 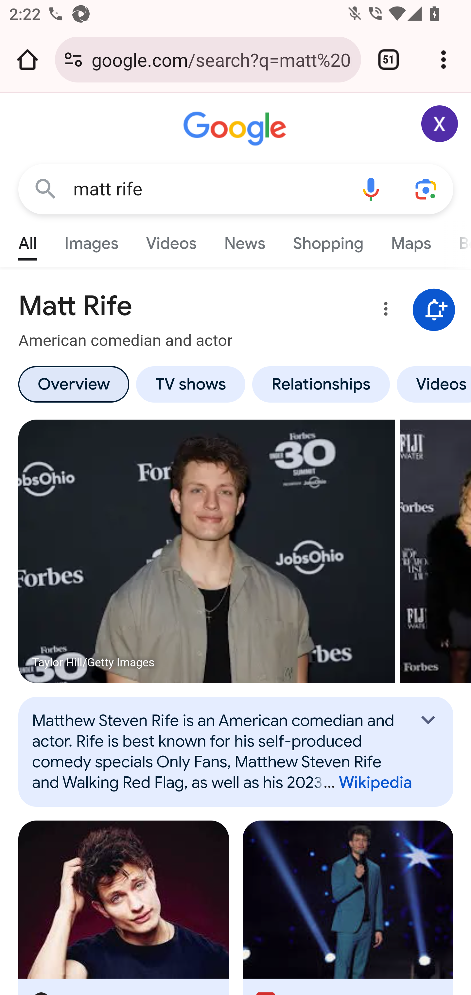 I want to click on Shopping, so click(x=328, y=240).